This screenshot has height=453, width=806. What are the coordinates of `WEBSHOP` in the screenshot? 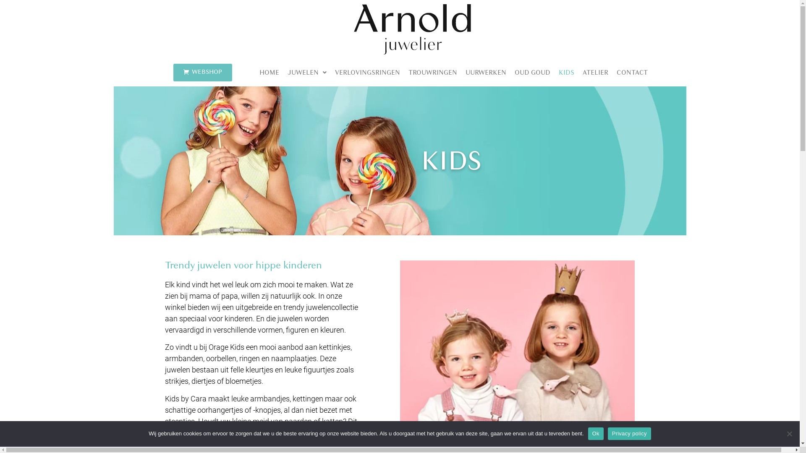 It's located at (202, 73).